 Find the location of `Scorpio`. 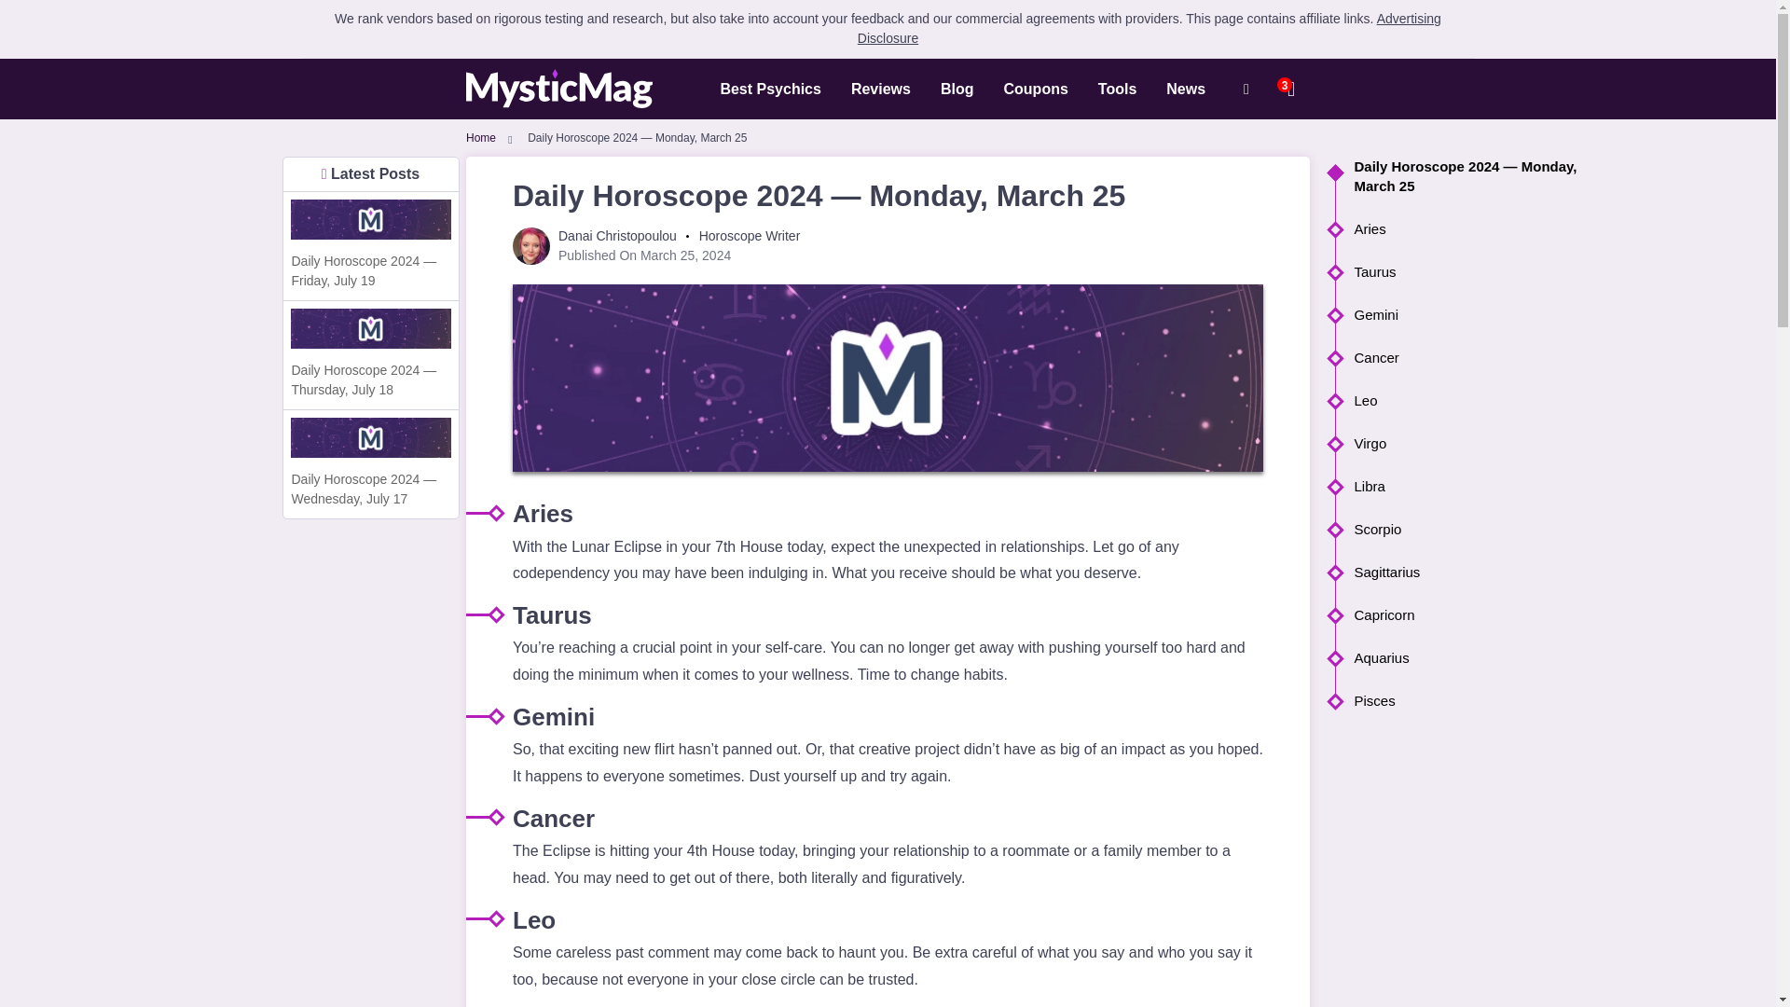

Scorpio is located at coordinates (1467, 529).